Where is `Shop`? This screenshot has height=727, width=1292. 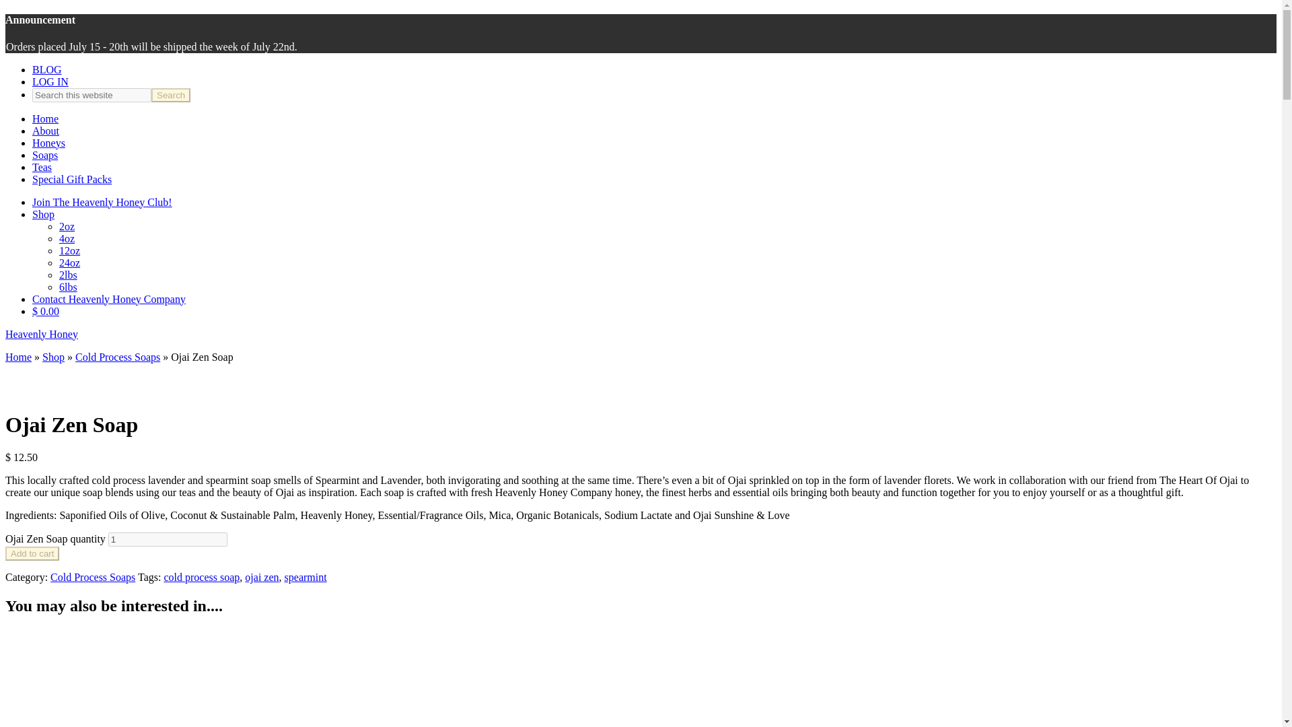 Shop is located at coordinates (43, 214).